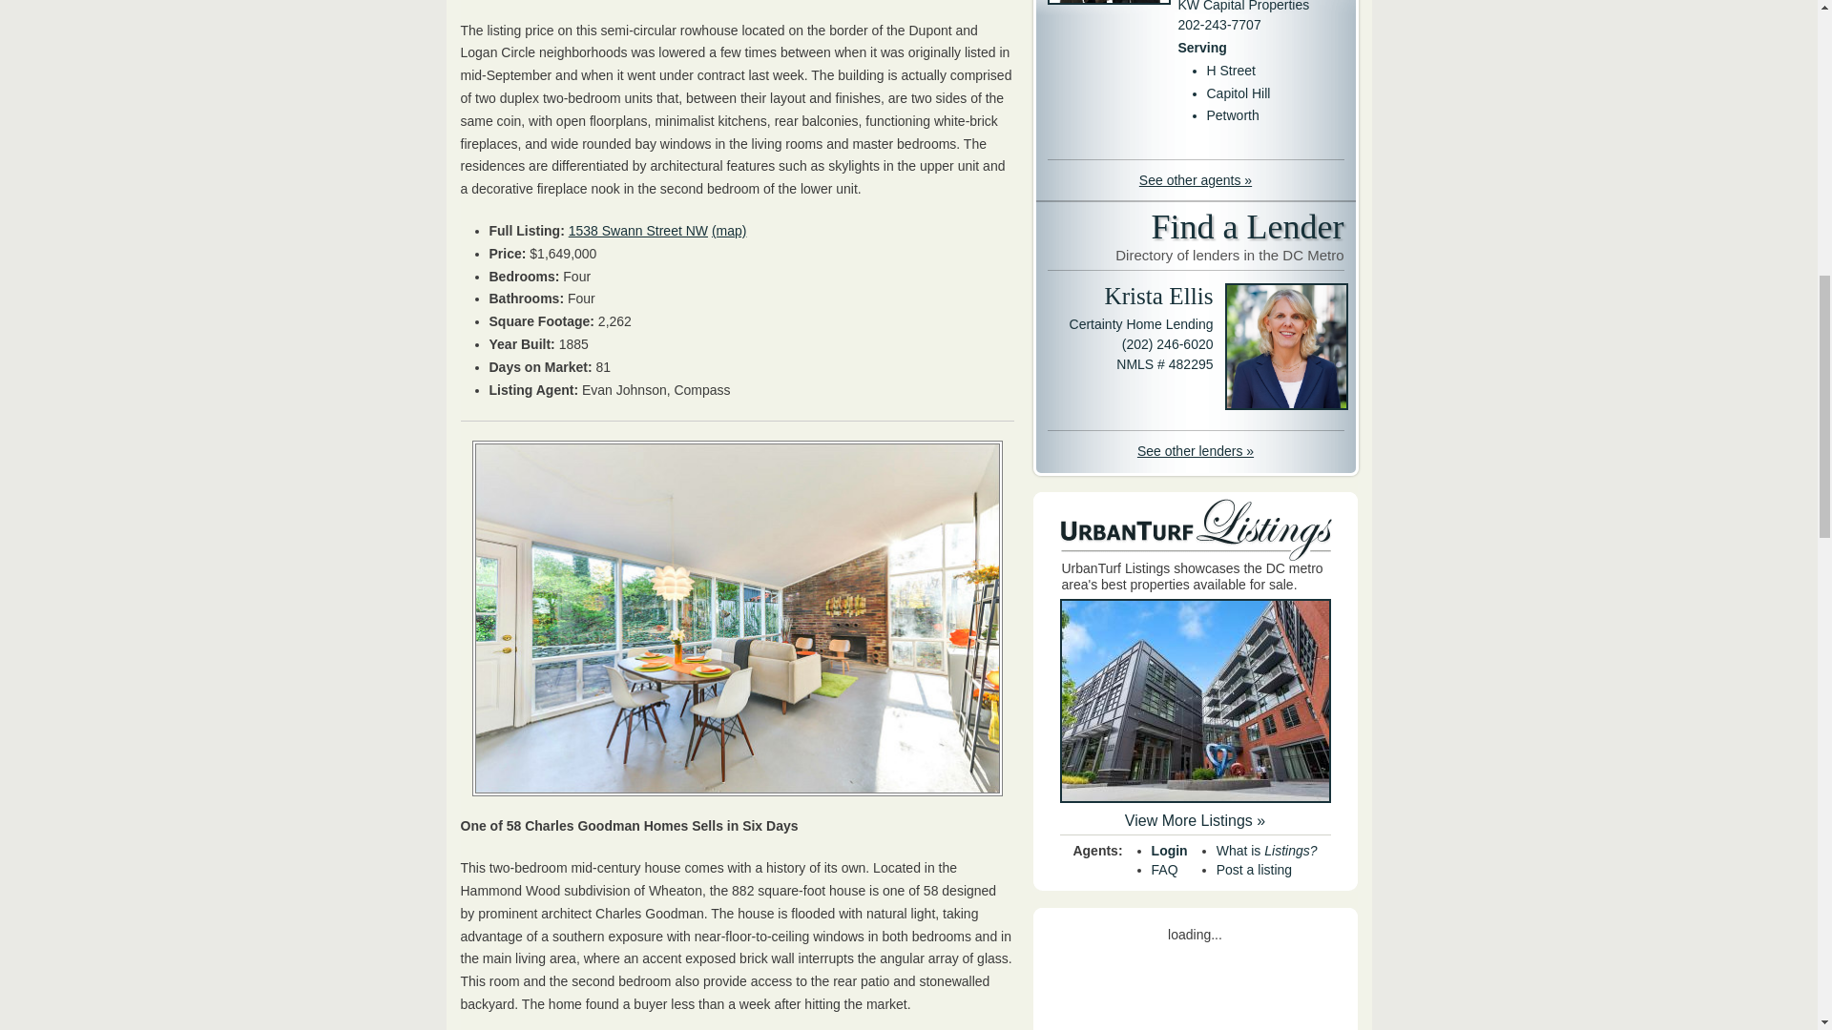  I want to click on FAQ, so click(637, 231).